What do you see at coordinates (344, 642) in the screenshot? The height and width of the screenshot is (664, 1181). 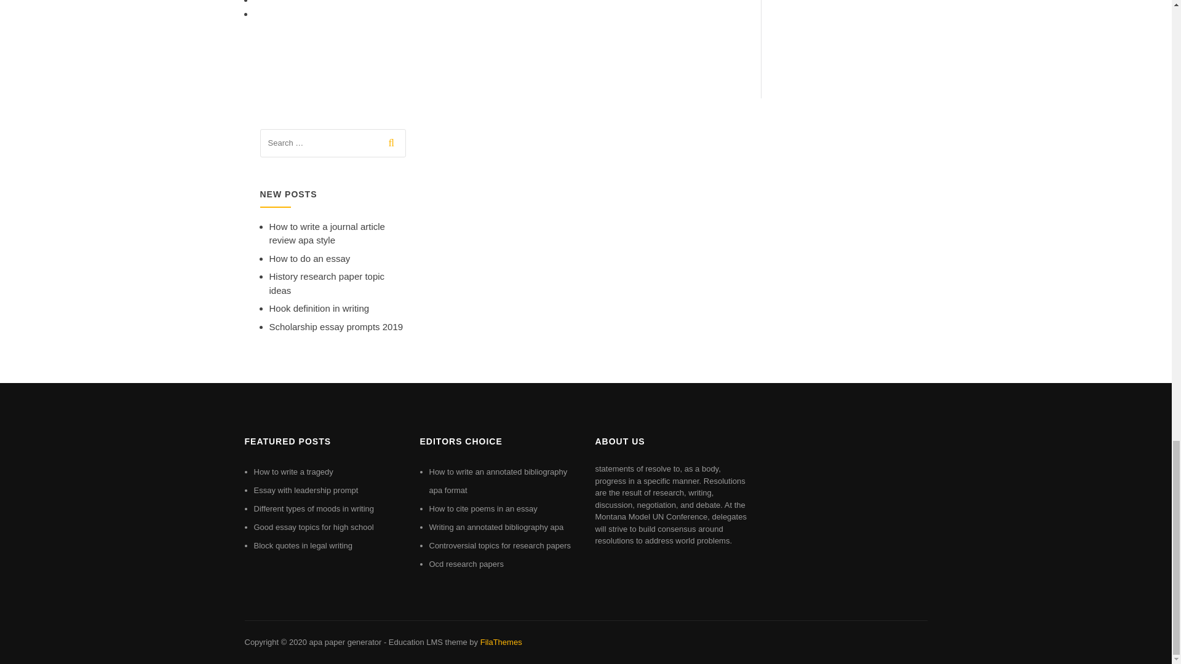 I see `apa paper generator` at bounding box center [344, 642].